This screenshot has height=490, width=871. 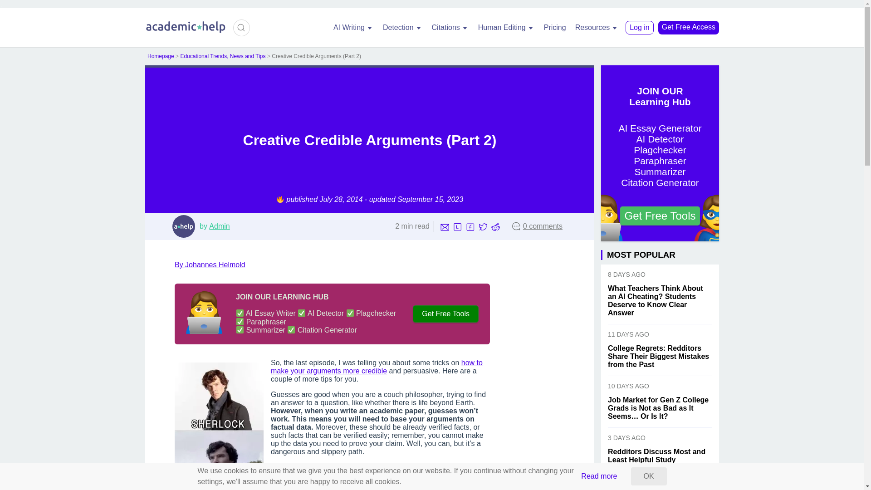 I want to click on AcademicHelp.net, so click(x=186, y=31).